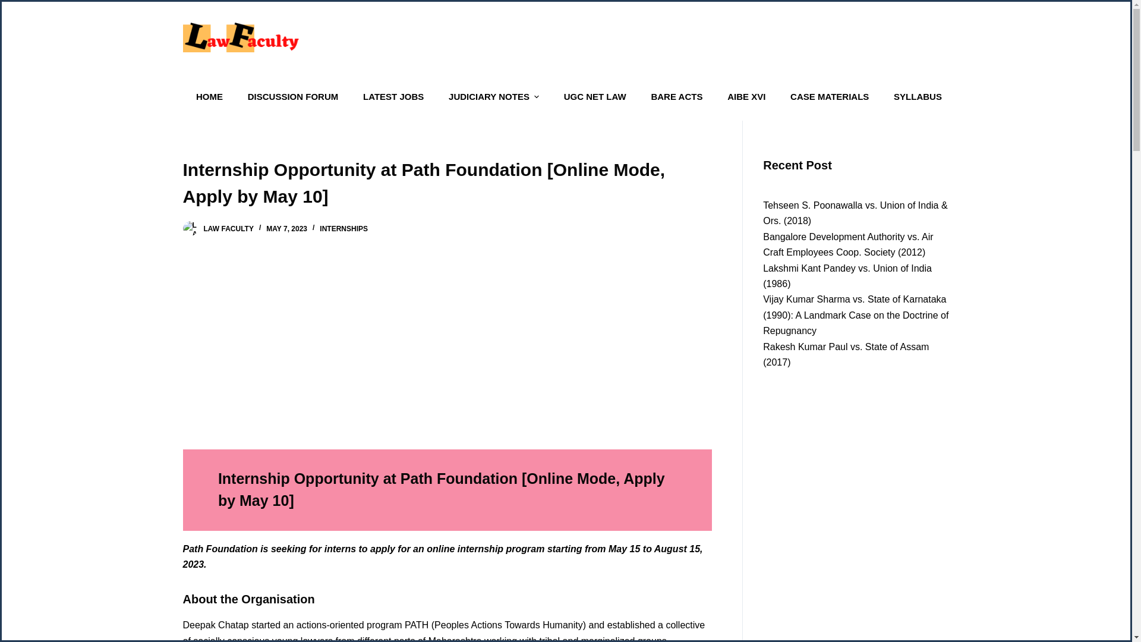 The width and height of the screenshot is (1141, 642). What do you see at coordinates (393, 97) in the screenshot?
I see `LATEST JOBS` at bounding box center [393, 97].